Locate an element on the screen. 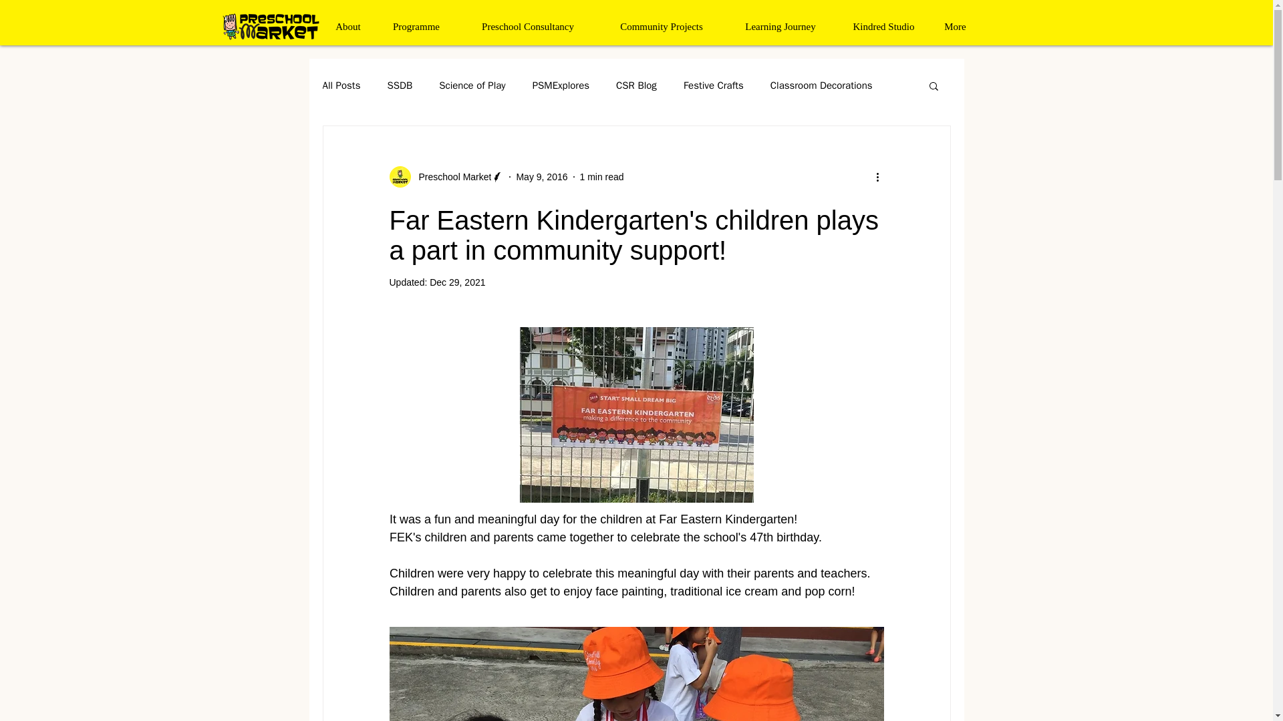 This screenshot has width=1283, height=721. 1 min read is located at coordinates (601, 176).